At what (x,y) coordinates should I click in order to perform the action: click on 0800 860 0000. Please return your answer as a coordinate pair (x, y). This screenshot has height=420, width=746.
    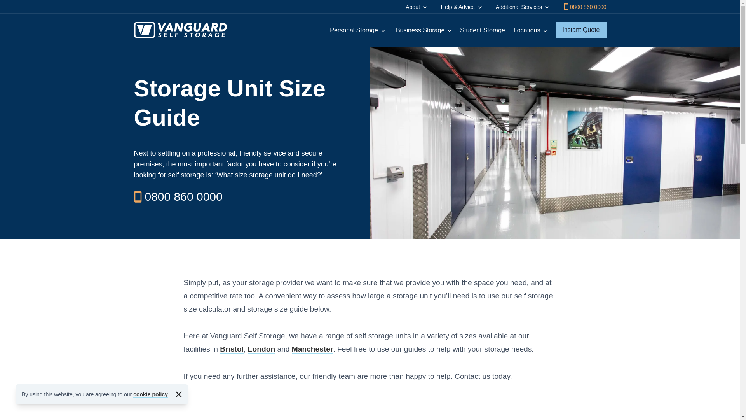
    Looking at the image, I should click on (585, 7).